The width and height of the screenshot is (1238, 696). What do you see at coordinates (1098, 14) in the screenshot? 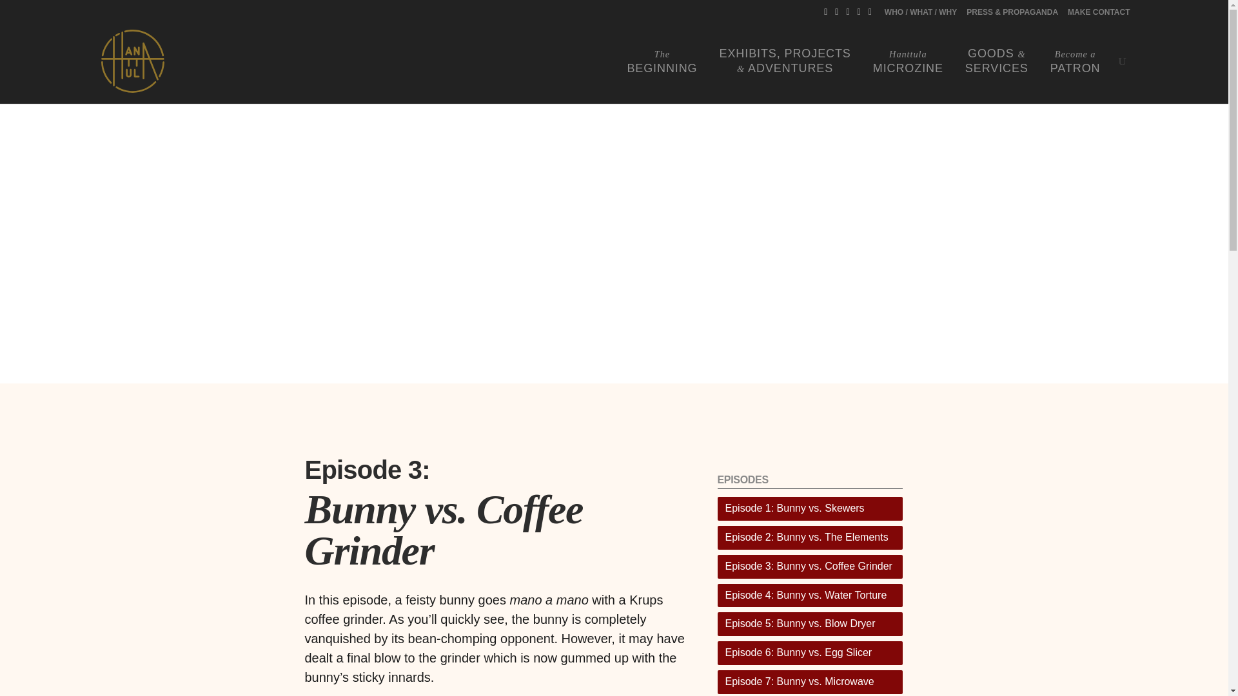
I see `Episode 2: Bunny vs. The Elements` at bounding box center [1098, 14].